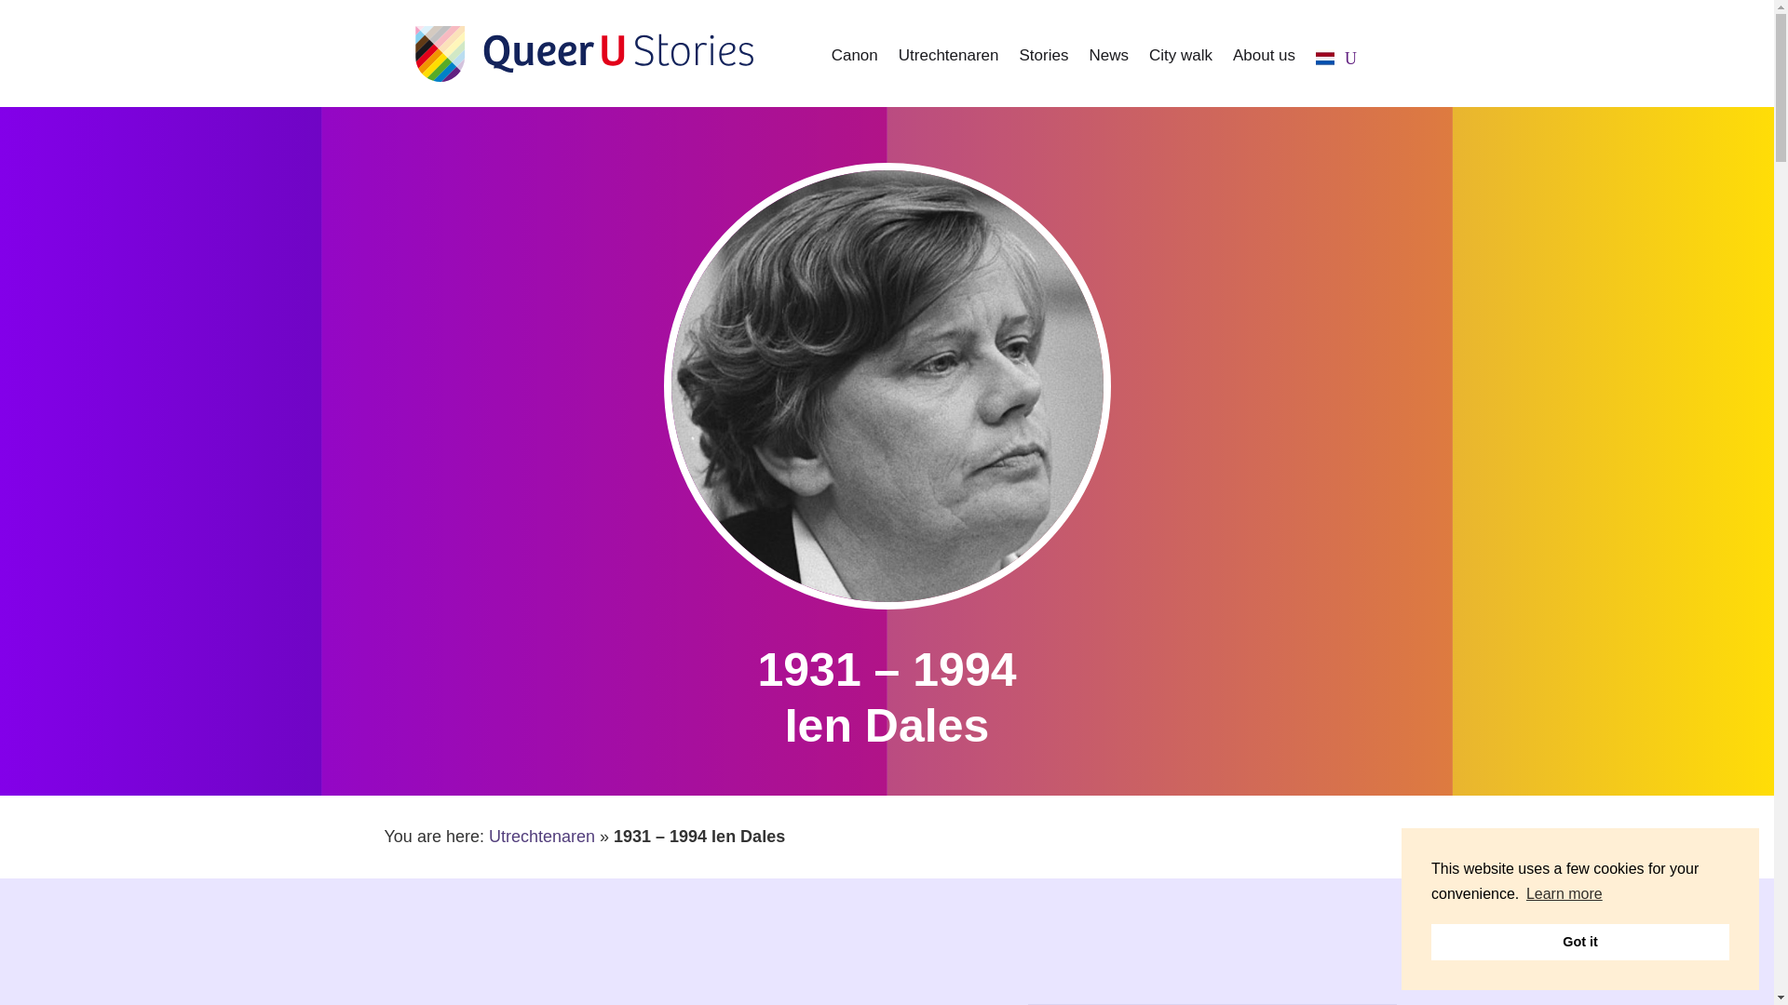 Image resolution: width=1788 pixels, height=1005 pixels. Describe the element at coordinates (1264, 61) in the screenshot. I see `About us` at that location.